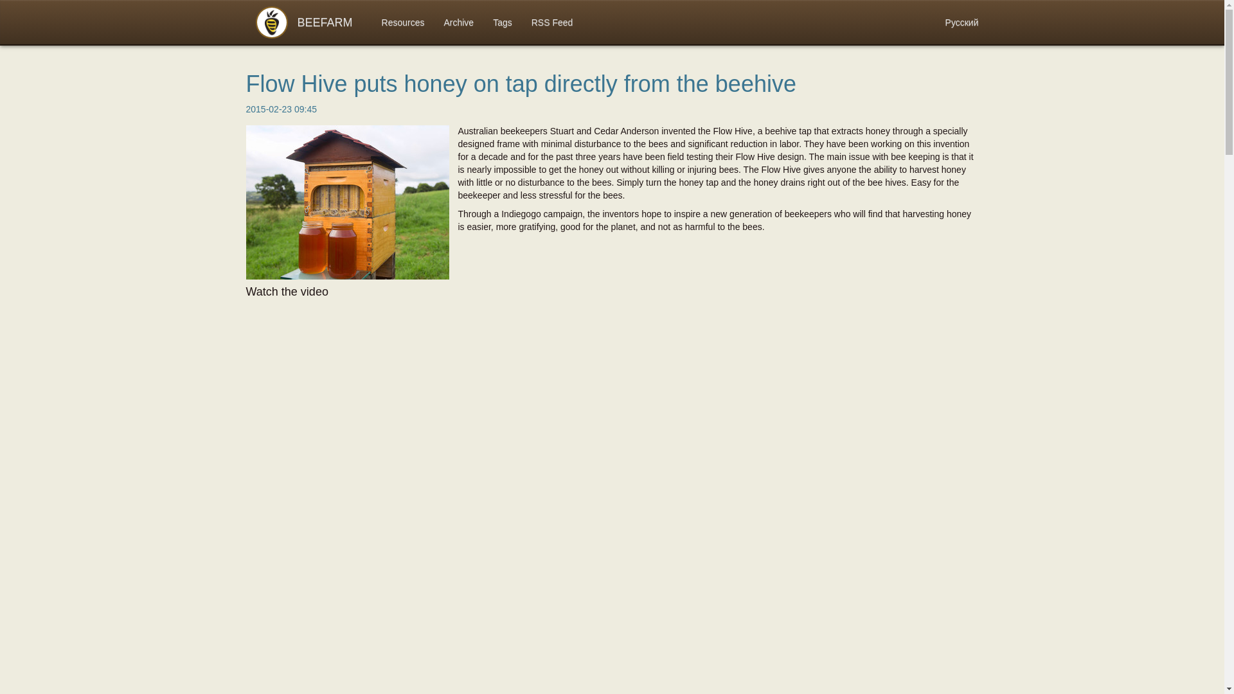  Describe the element at coordinates (521, 84) in the screenshot. I see `Flow Hive puts honey on tap directly from the beehive` at that location.